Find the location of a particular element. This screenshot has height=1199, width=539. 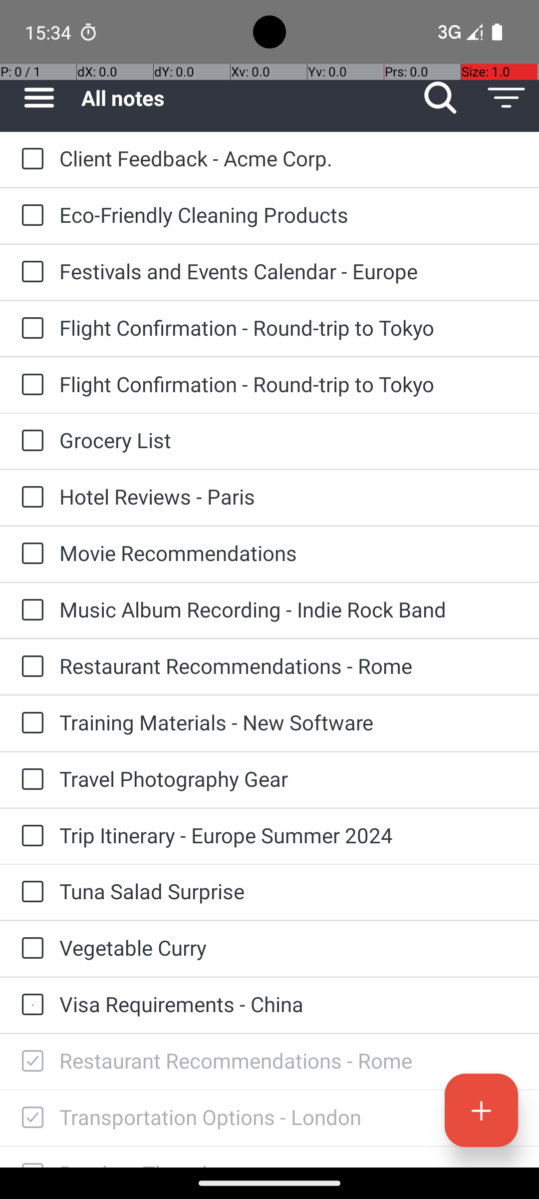

to-do: Training Materials - New Software is located at coordinates (30, 723).